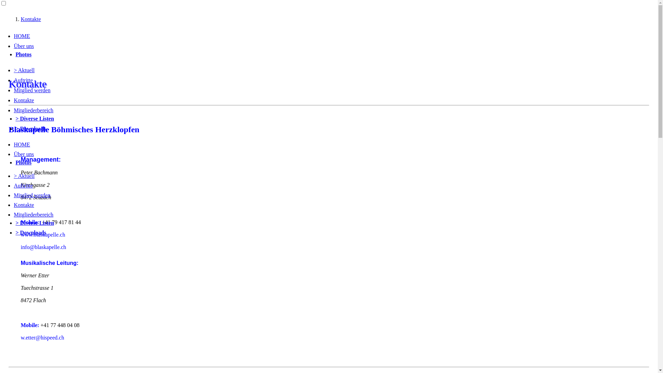 The image size is (663, 373). Describe the element at coordinates (24, 100) in the screenshot. I see `Kontakte` at that location.